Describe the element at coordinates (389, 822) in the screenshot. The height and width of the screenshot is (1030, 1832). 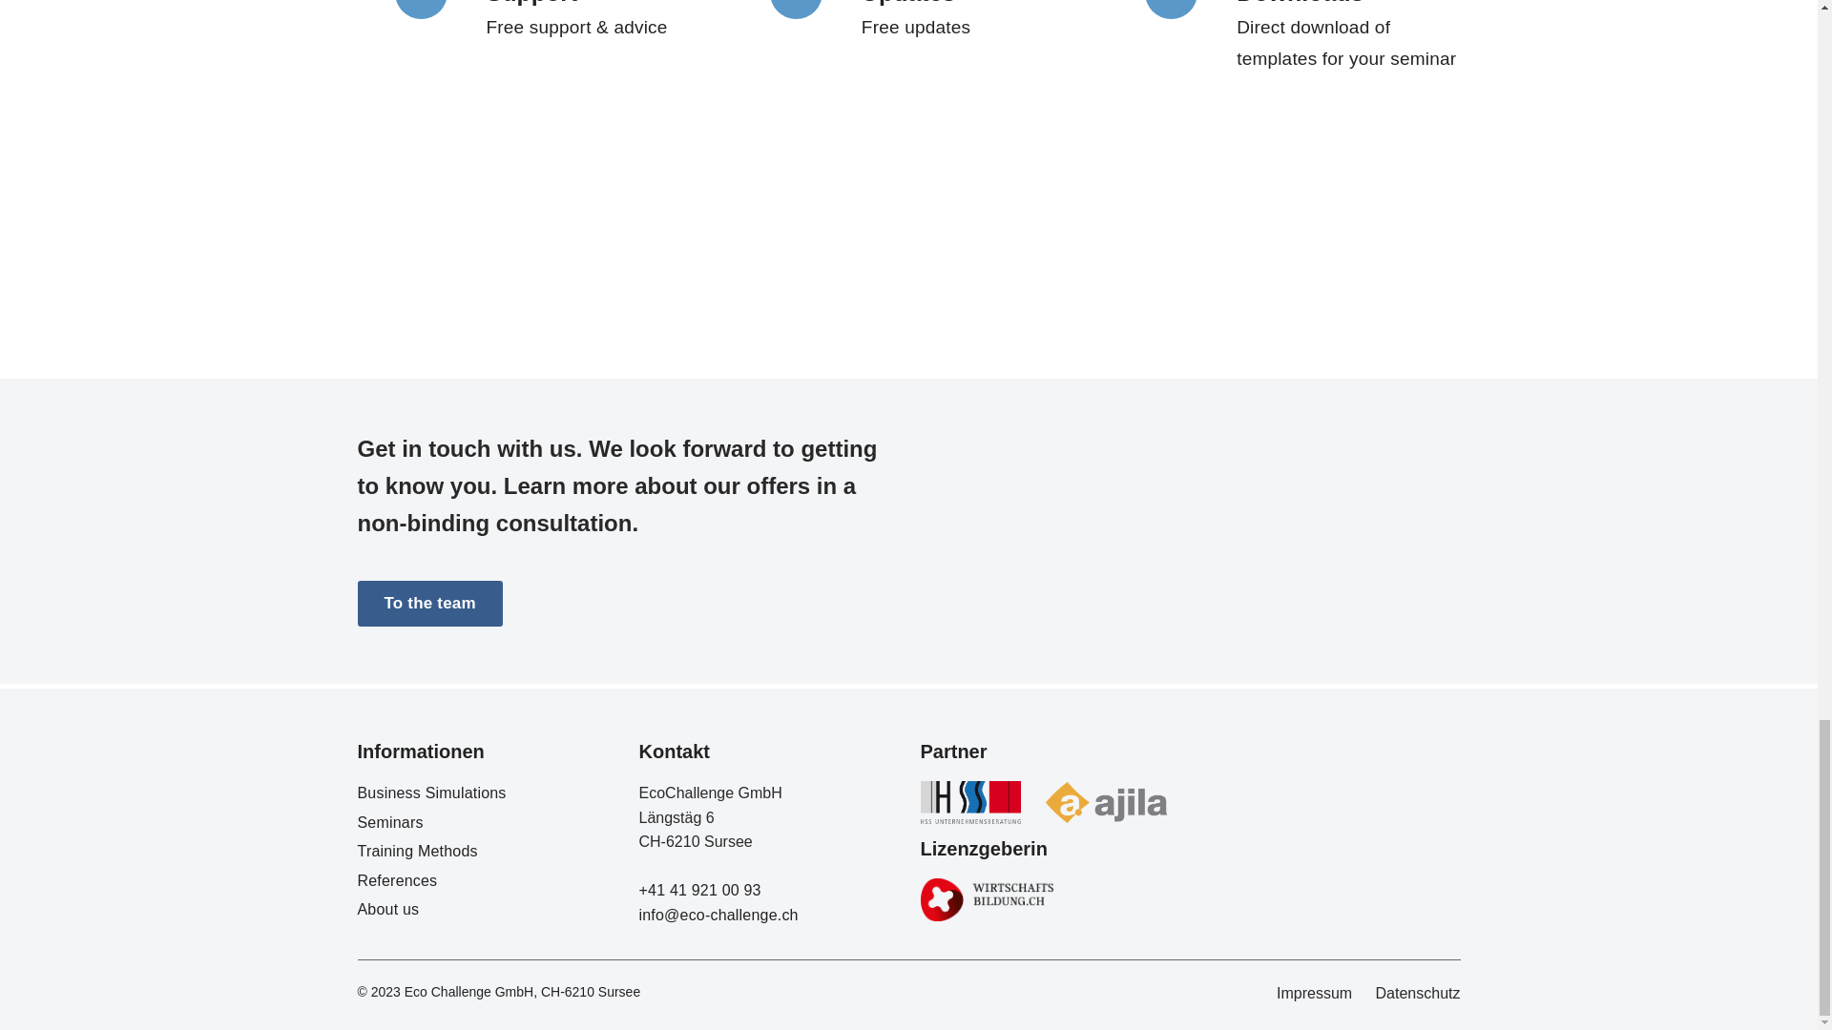
I see `Seminars` at that location.